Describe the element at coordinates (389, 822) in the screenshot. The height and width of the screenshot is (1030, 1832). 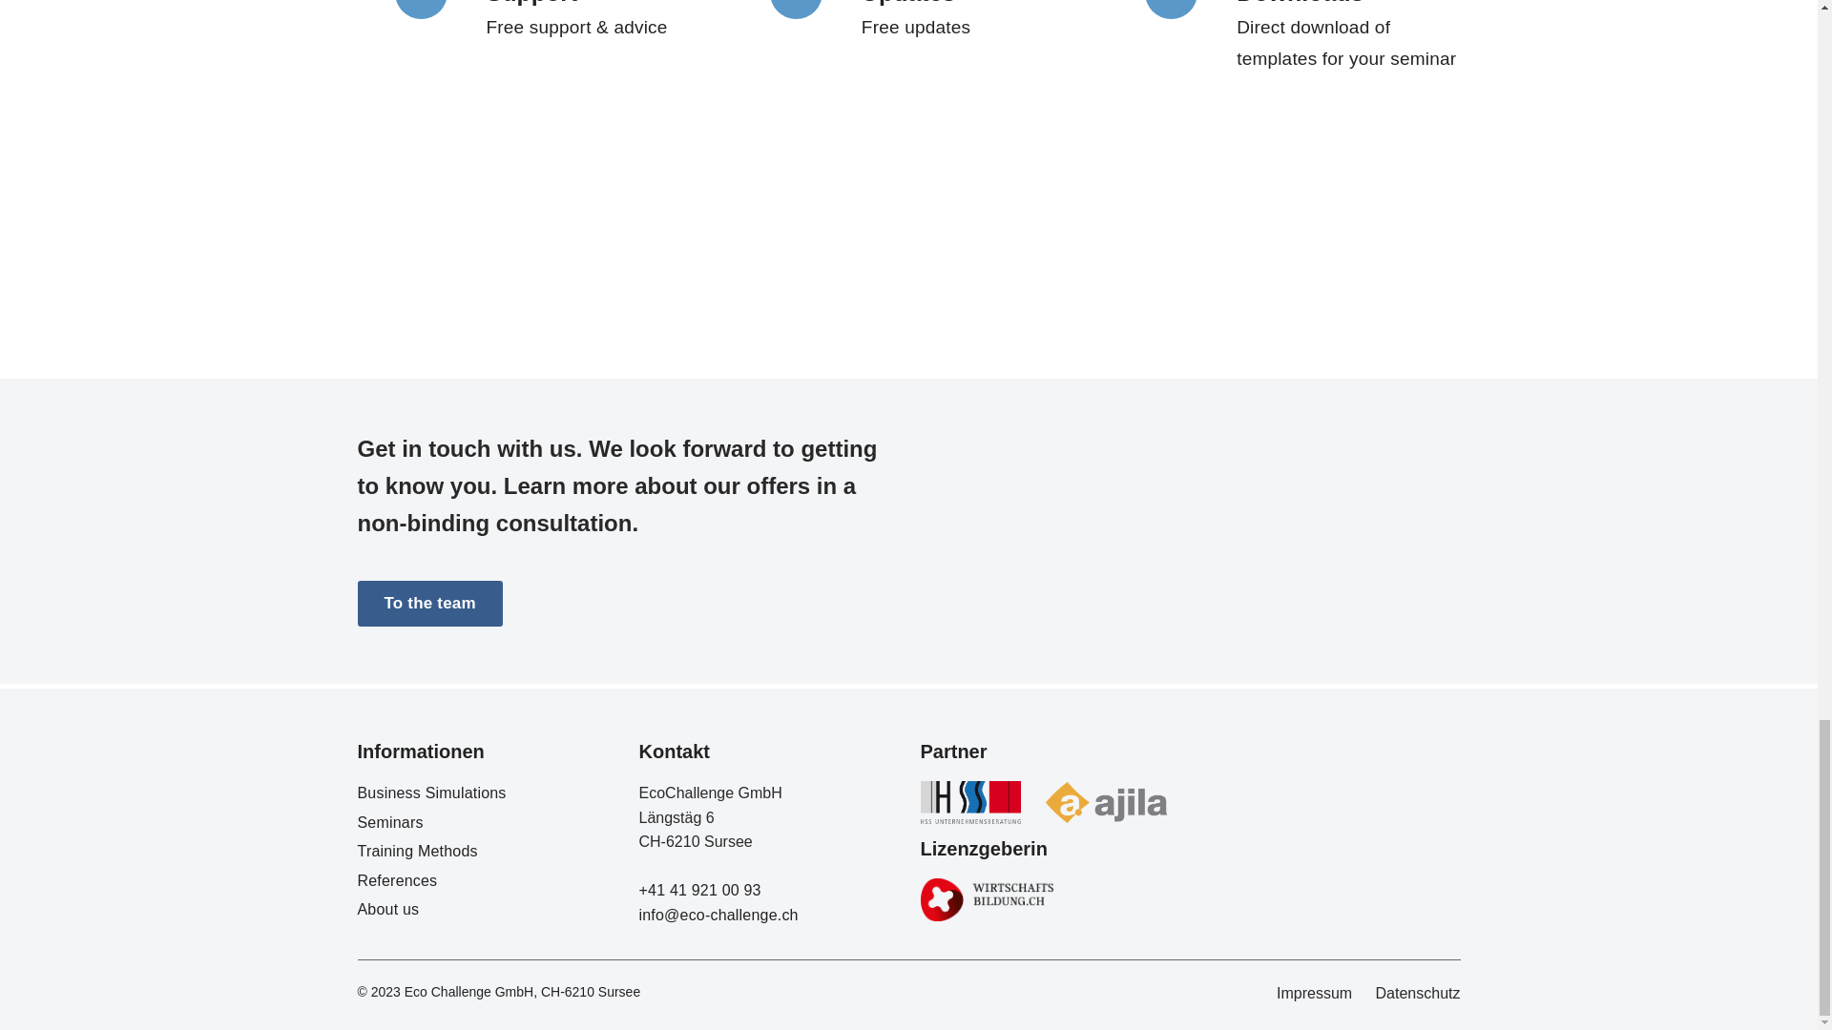
I see `Seminars` at that location.